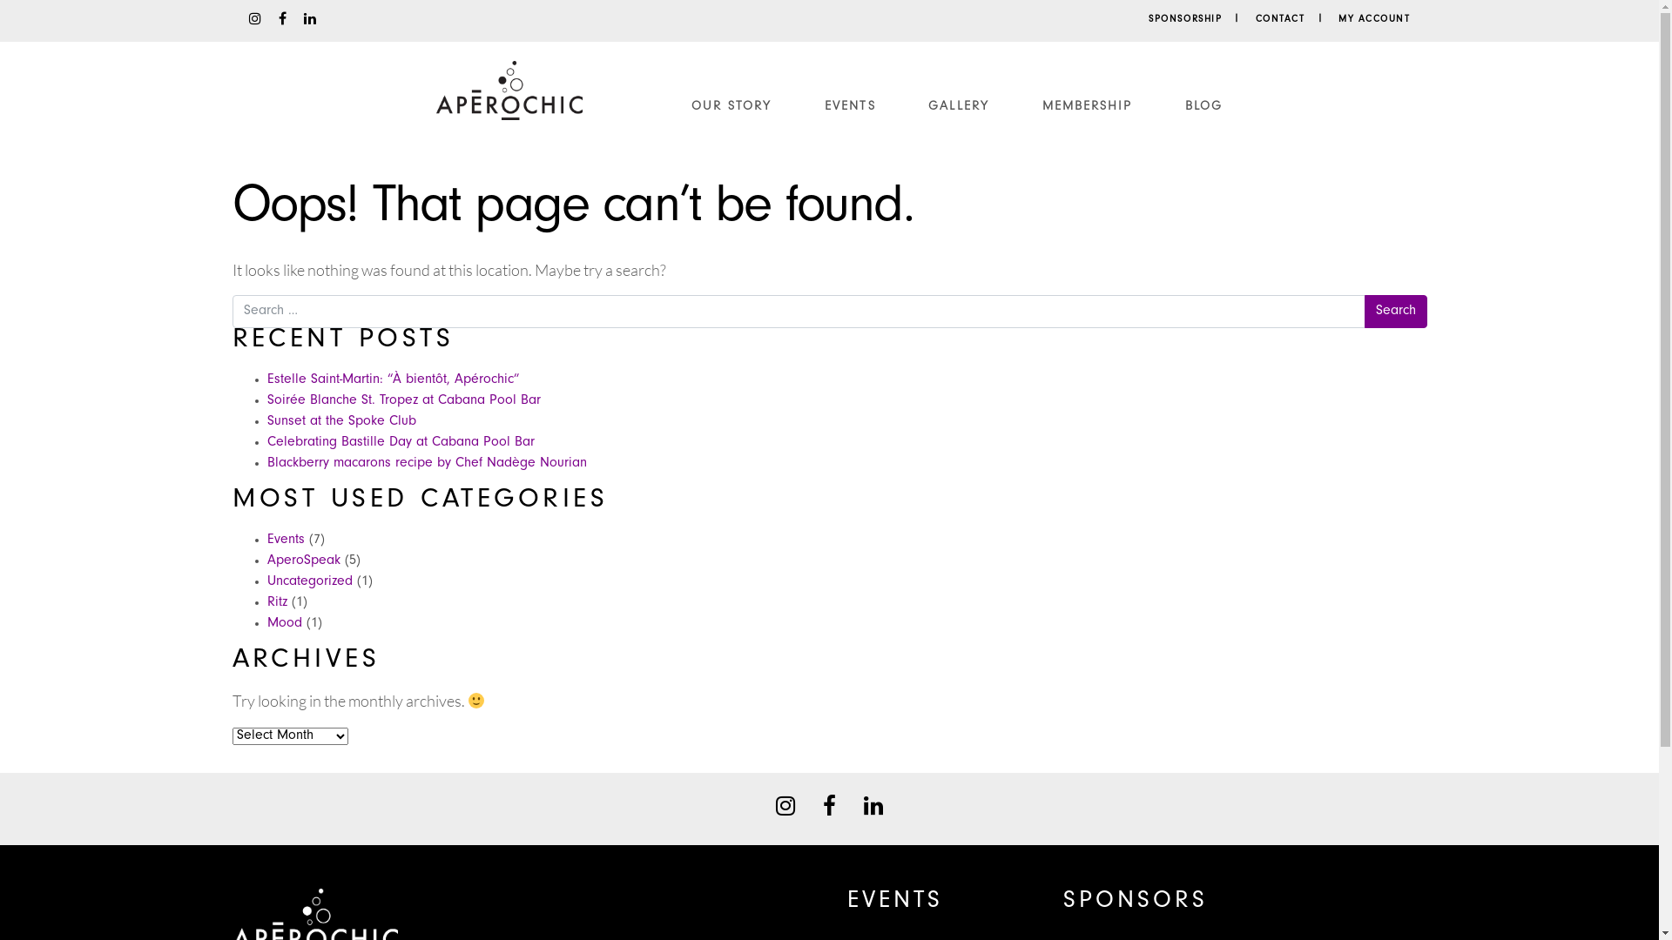 The width and height of the screenshot is (1672, 940). Describe the element at coordinates (1088, 110) in the screenshot. I see `MEMBERSHIP` at that location.